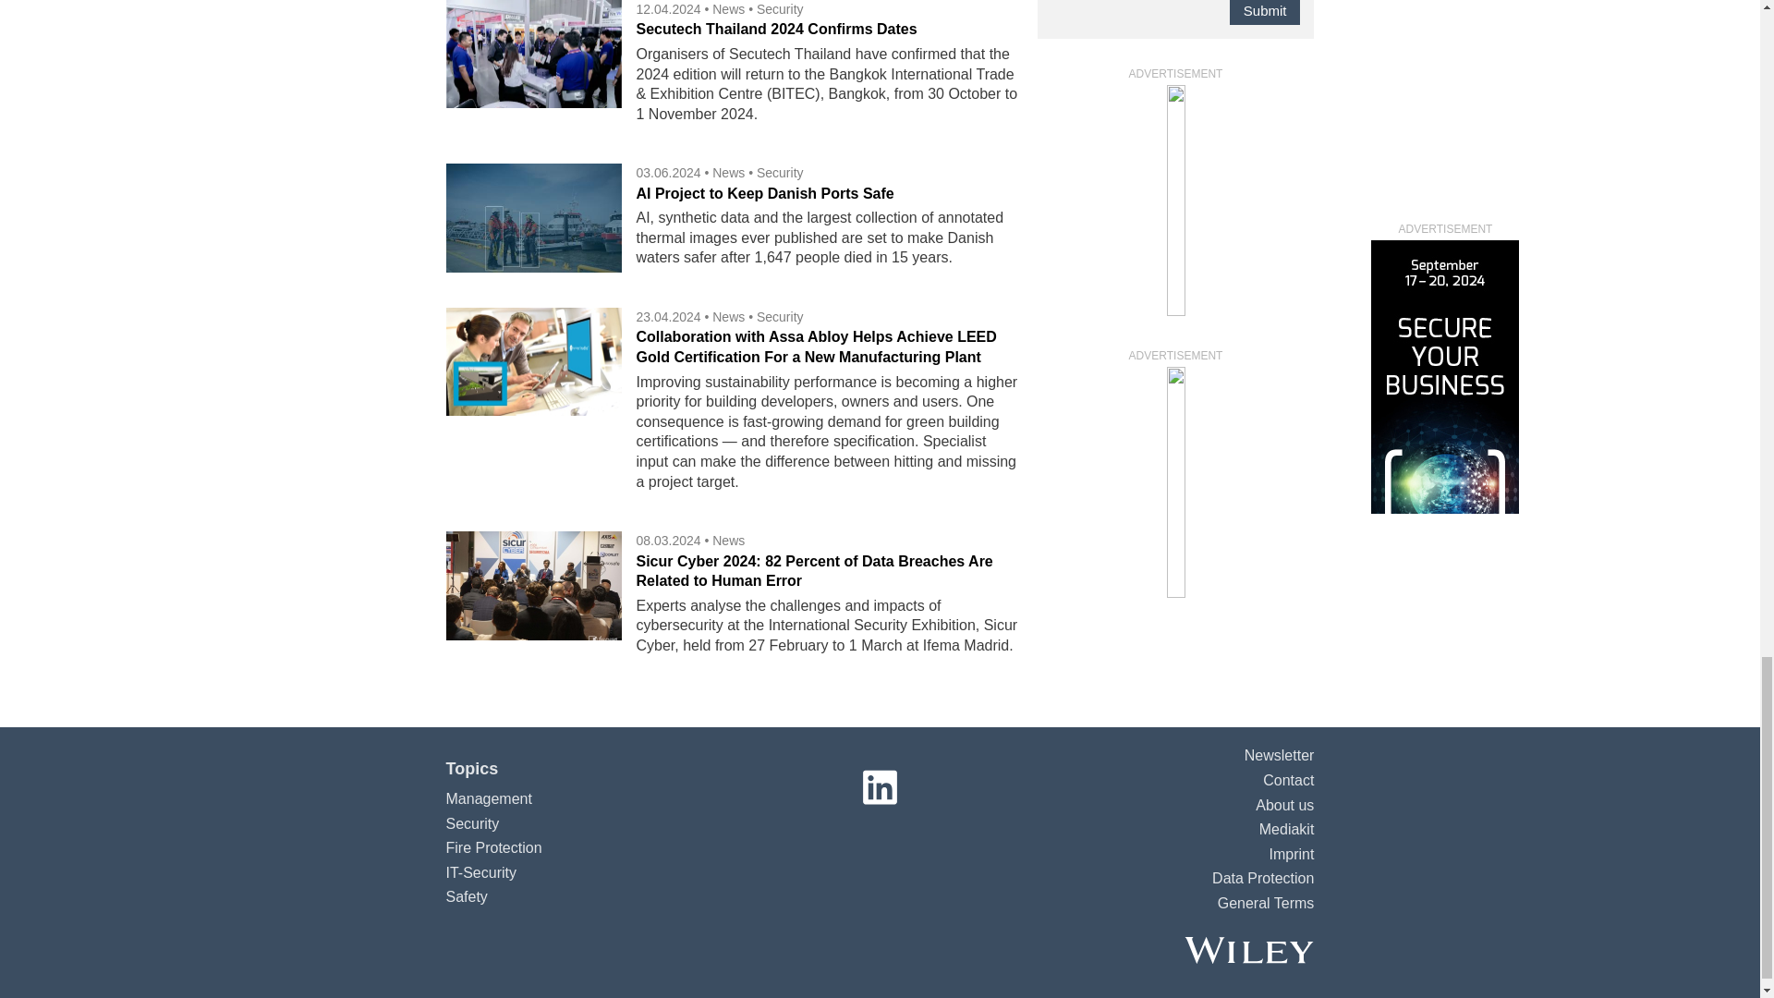 The width and height of the screenshot is (1774, 998). I want to click on AI Project to Keep Danish Ports Safe, so click(764, 193).